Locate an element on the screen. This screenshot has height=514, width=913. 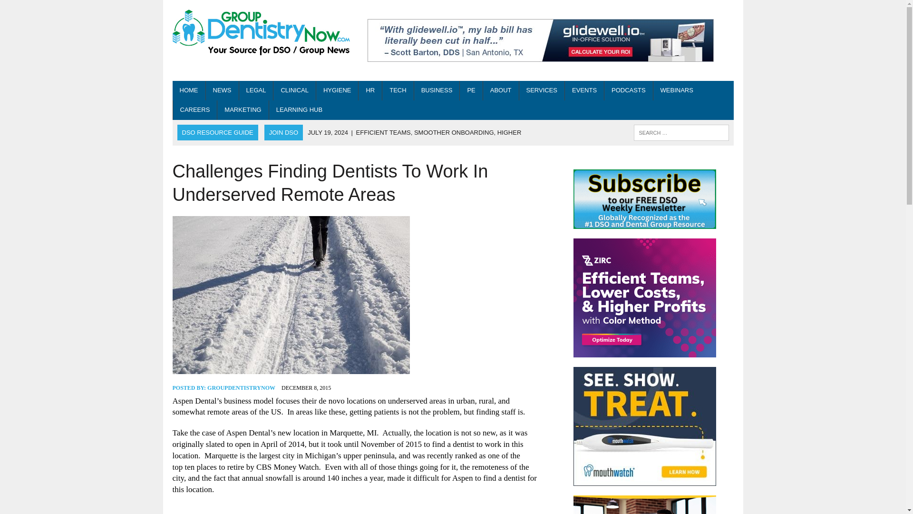
Consulting, Funding, Aquistion, Education for the DSO space is located at coordinates (542, 90).